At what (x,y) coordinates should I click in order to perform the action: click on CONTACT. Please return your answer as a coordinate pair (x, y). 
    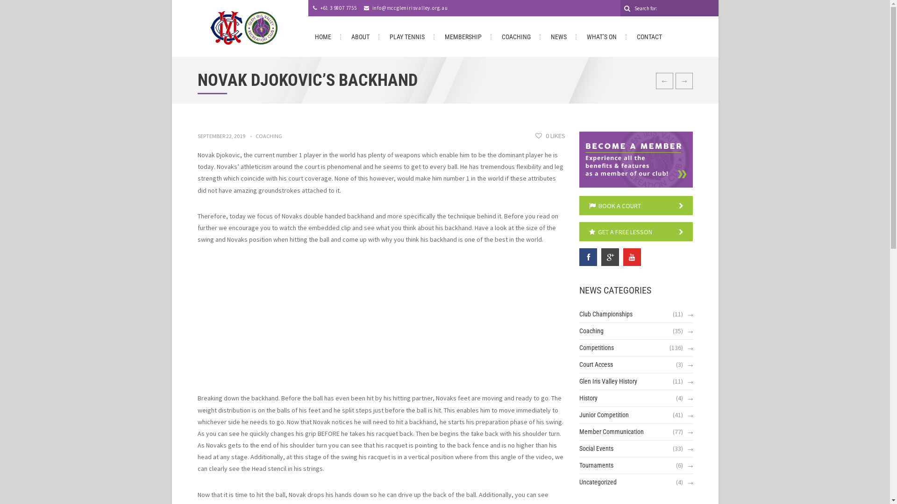
    Looking at the image, I should click on (649, 37).